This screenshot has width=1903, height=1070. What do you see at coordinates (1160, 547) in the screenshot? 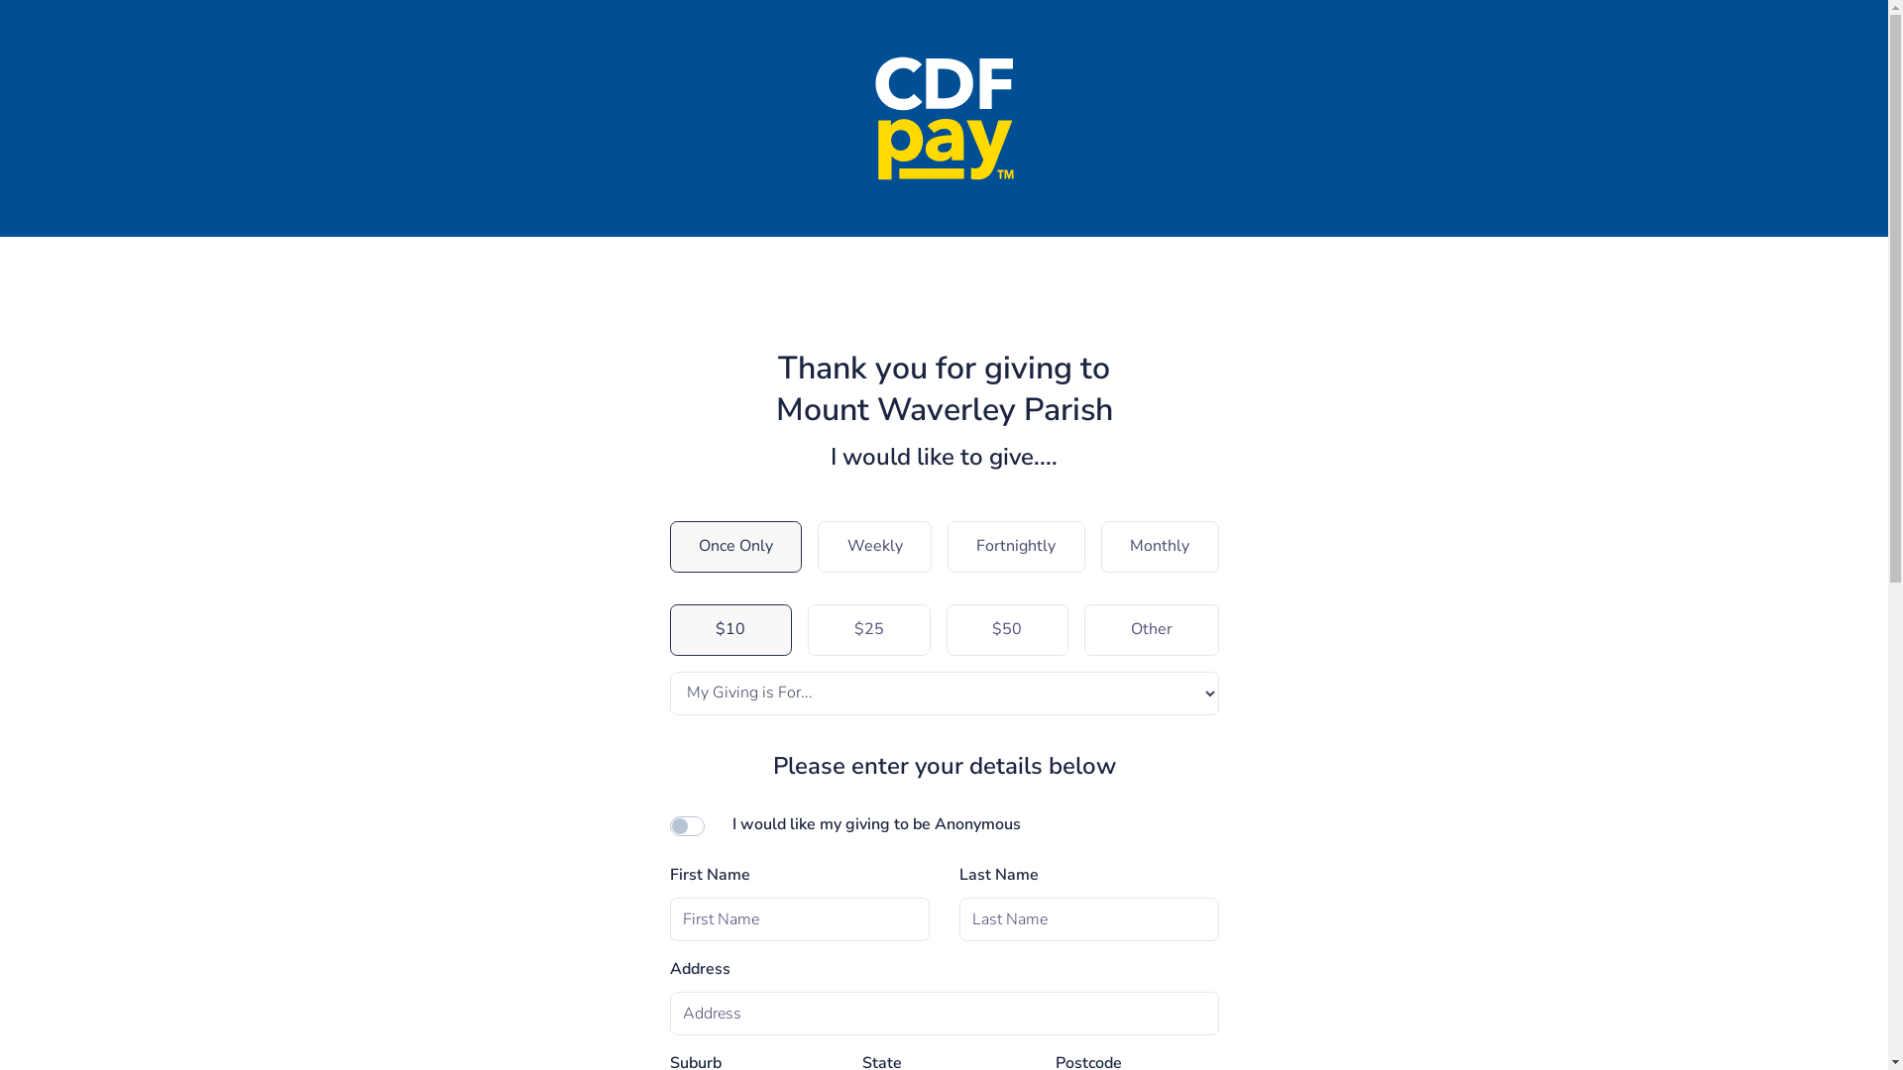
I see `Monthly` at bounding box center [1160, 547].